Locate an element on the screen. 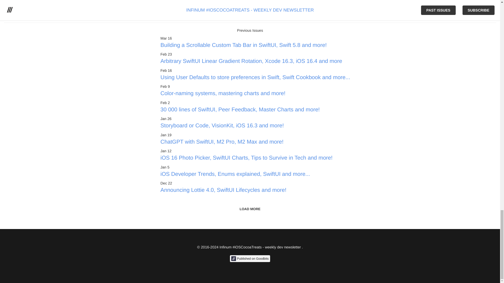  LOAD MORE is located at coordinates (250, 209).